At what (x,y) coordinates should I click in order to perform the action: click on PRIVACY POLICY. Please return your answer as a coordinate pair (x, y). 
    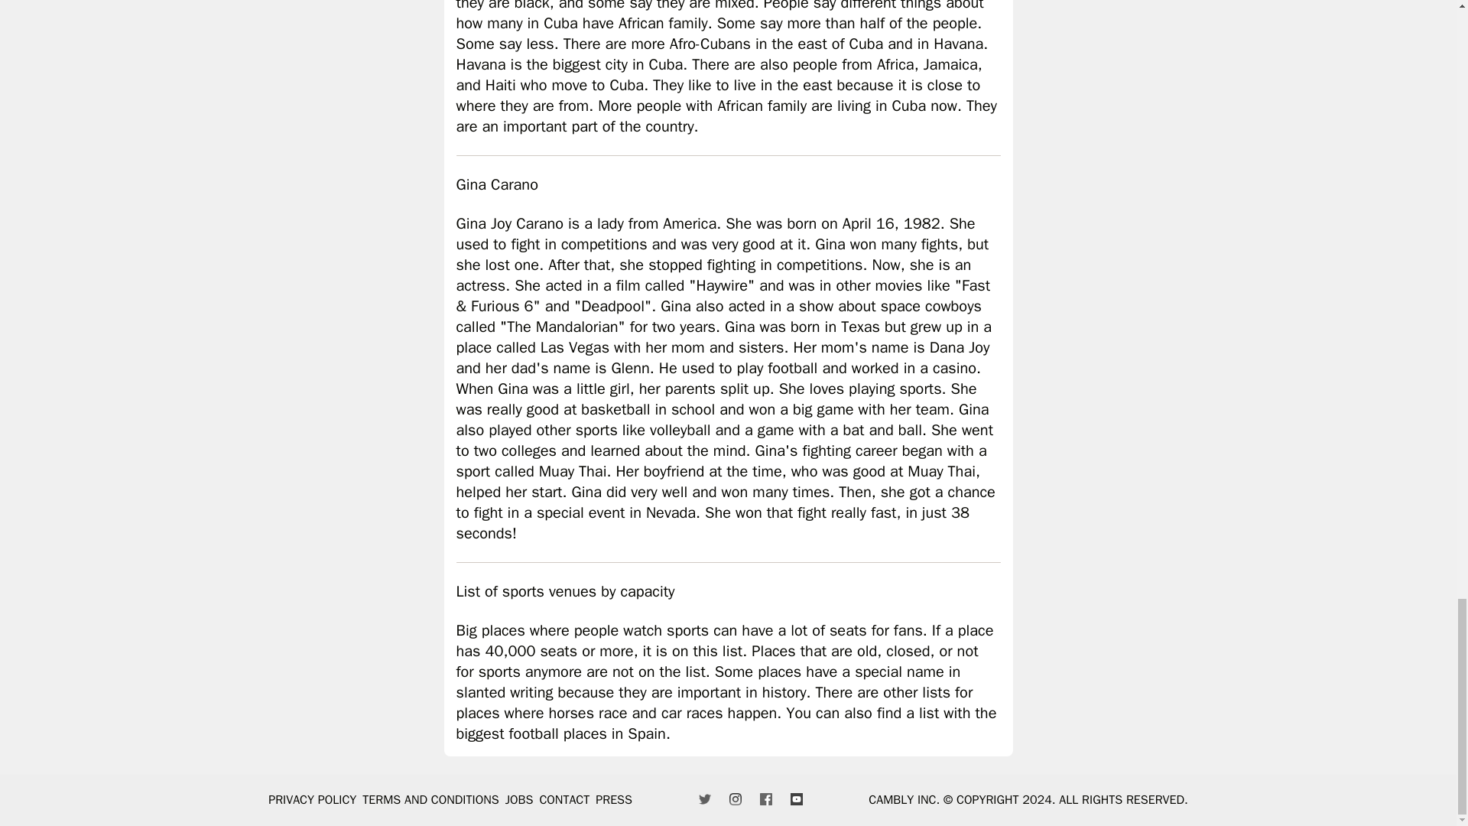
    Looking at the image, I should click on (312, 800).